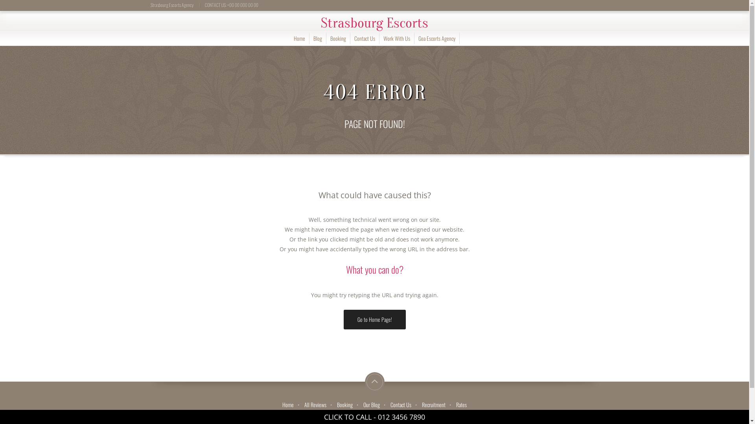 The height and width of the screenshot is (424, 755). I want to click on Home, so click(288, 404).